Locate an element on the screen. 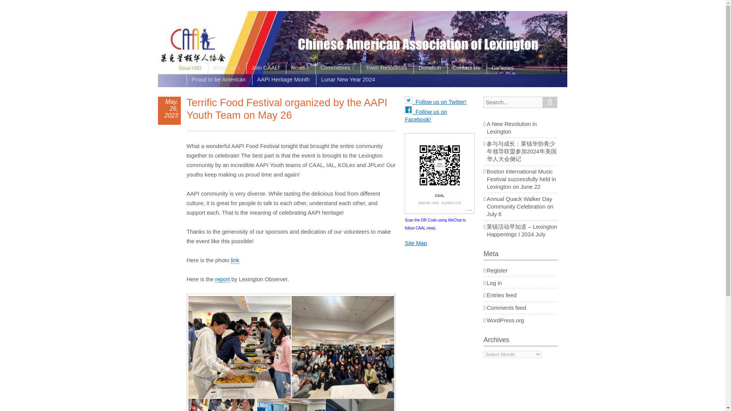 The height and width of the screenshot is (411, 731). Town Resources is located at coordinates (386, 68).